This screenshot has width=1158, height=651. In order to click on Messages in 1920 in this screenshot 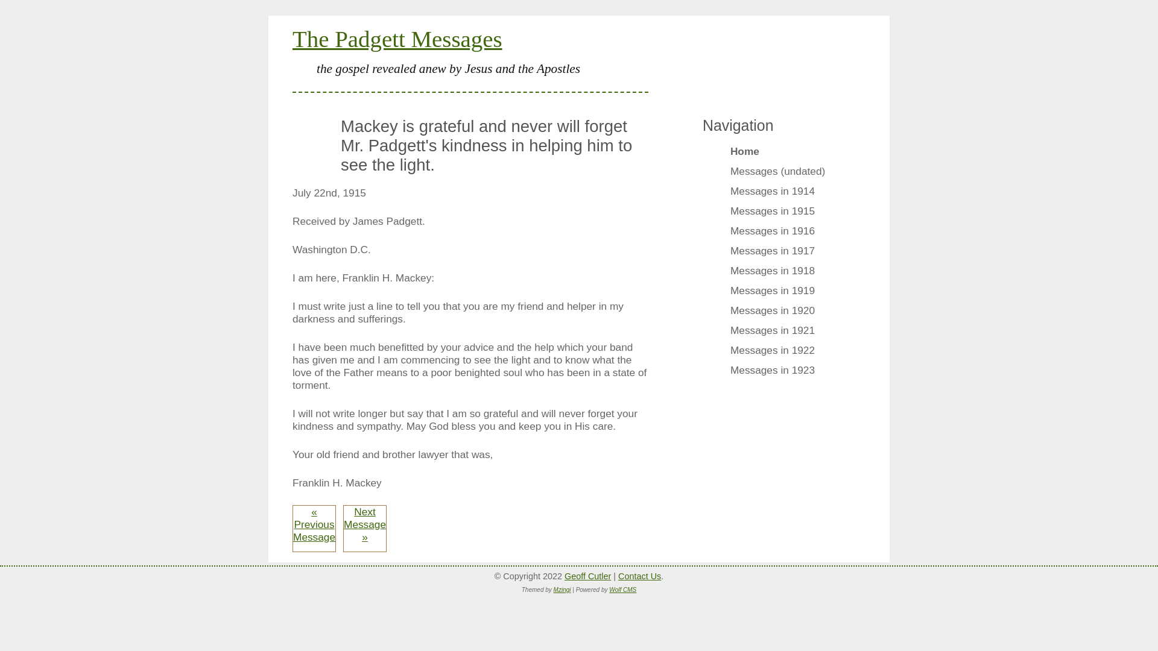, I will do `click(778, 312)`.